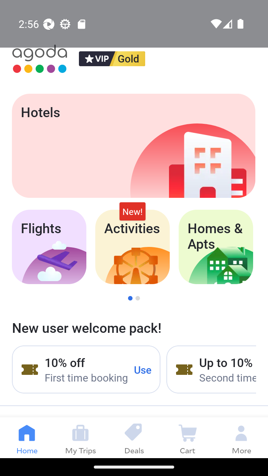 The width and height of the screenshot is (268, 476). Describe the element at coordinates (133, 146) in the screenshot. I see `Hotels` at that location.